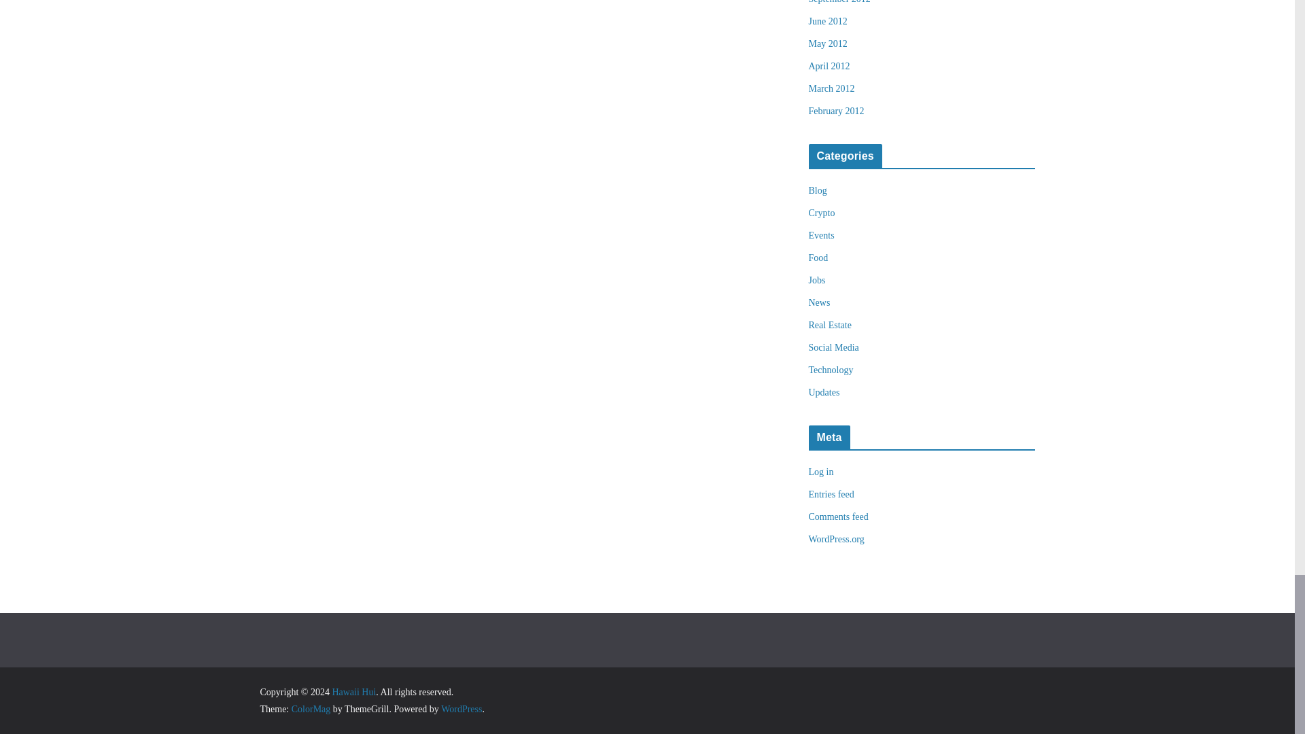 The height and width of the screenshot is (734, 1305). What do you see at coordinates (311, 708) in the screenshot?
I see `ColorMag` at bounding box center [311, 708].